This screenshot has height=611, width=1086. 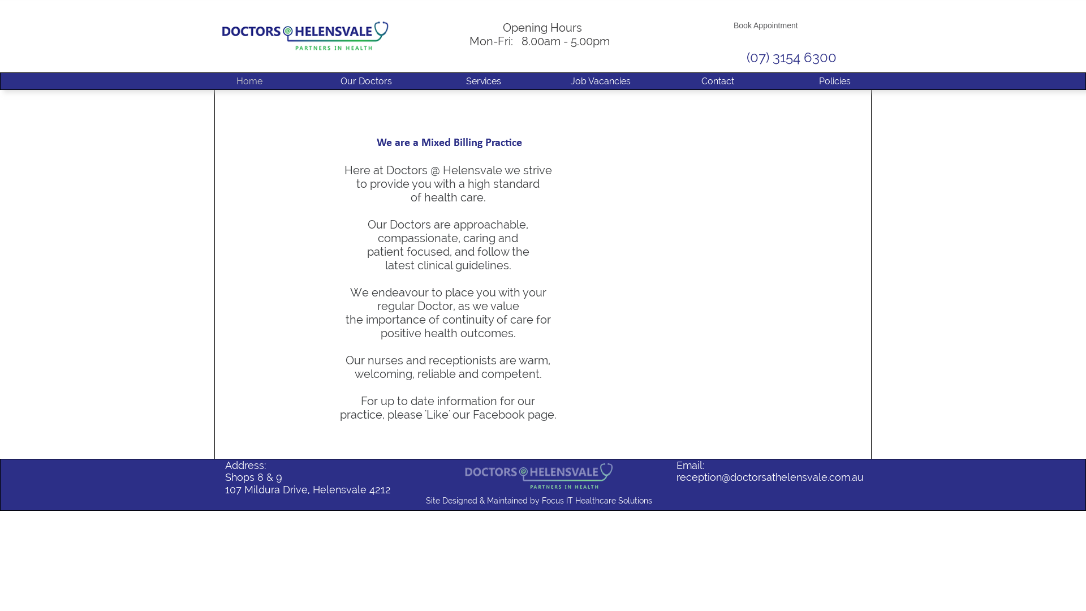 What do you see at coordinates (249, 81) in the screenshot?
I see `Home` at bounding box center [249, 81].